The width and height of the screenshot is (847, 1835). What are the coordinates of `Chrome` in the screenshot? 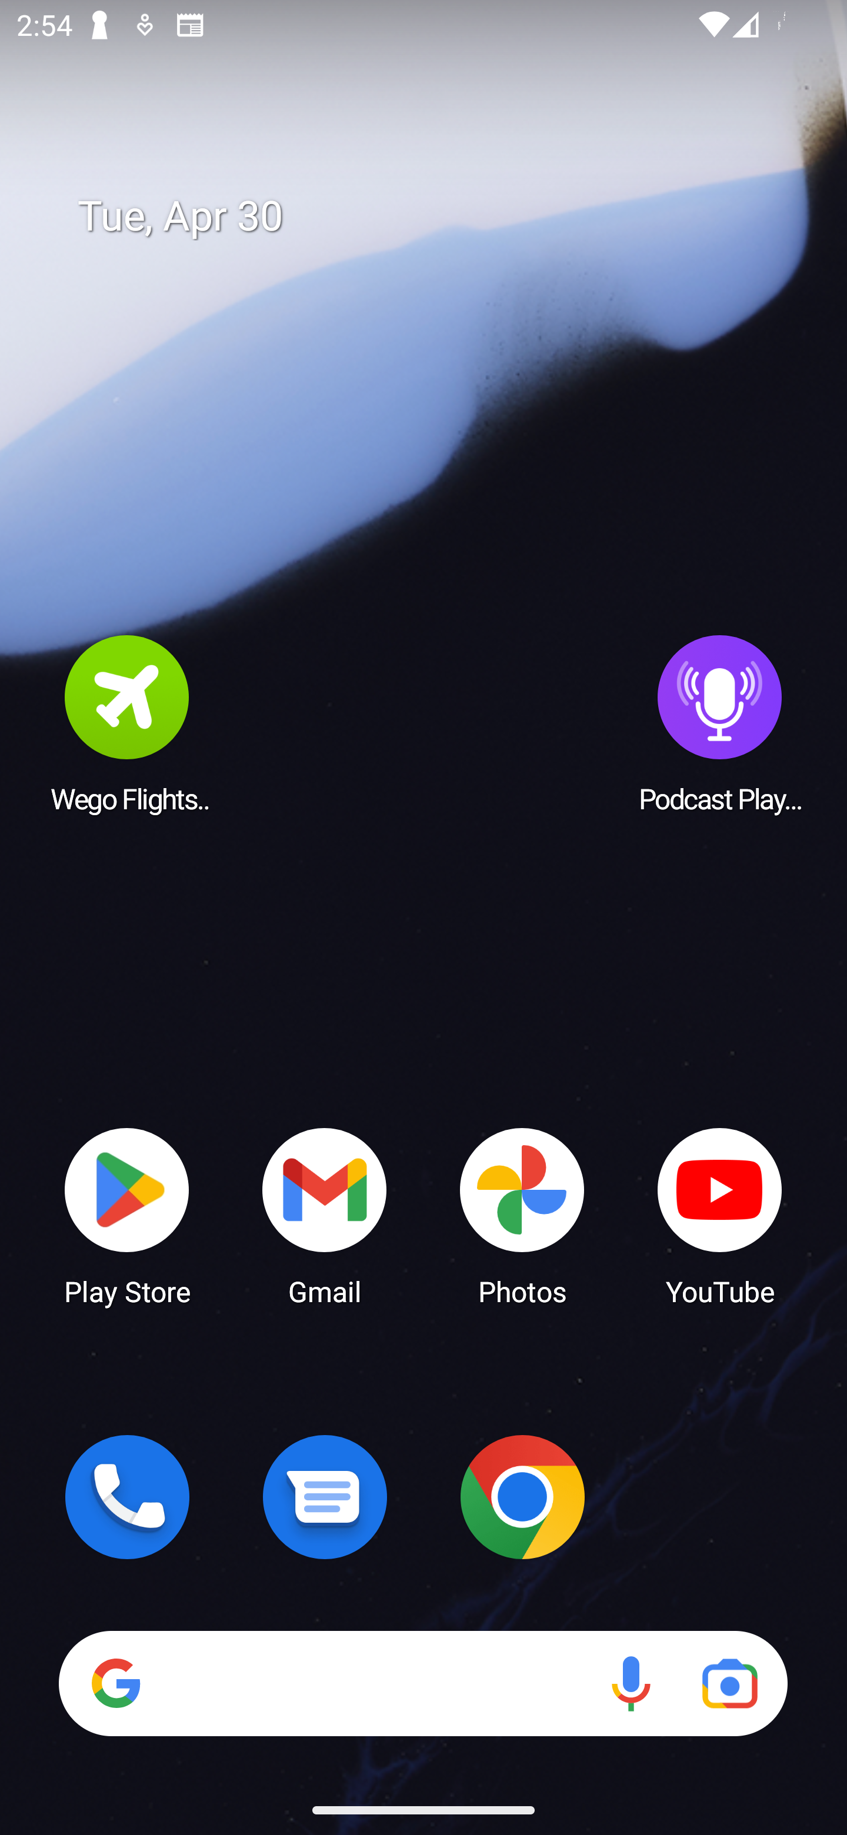 It's located at (522, 1497).